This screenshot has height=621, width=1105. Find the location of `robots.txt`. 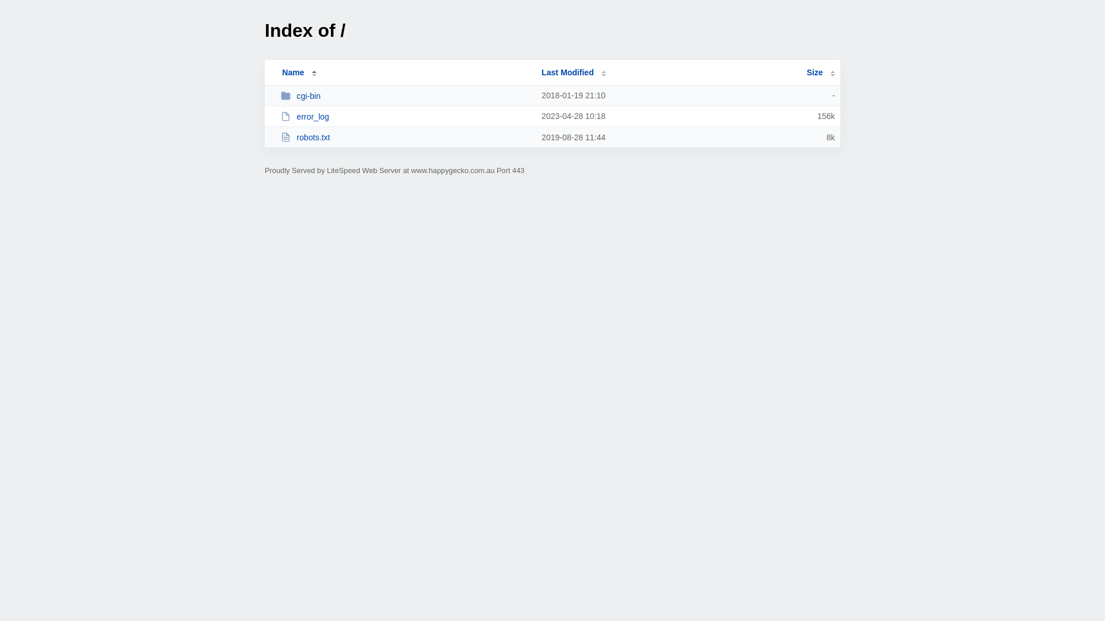

robots.txt is located at coordinates (406, 137).